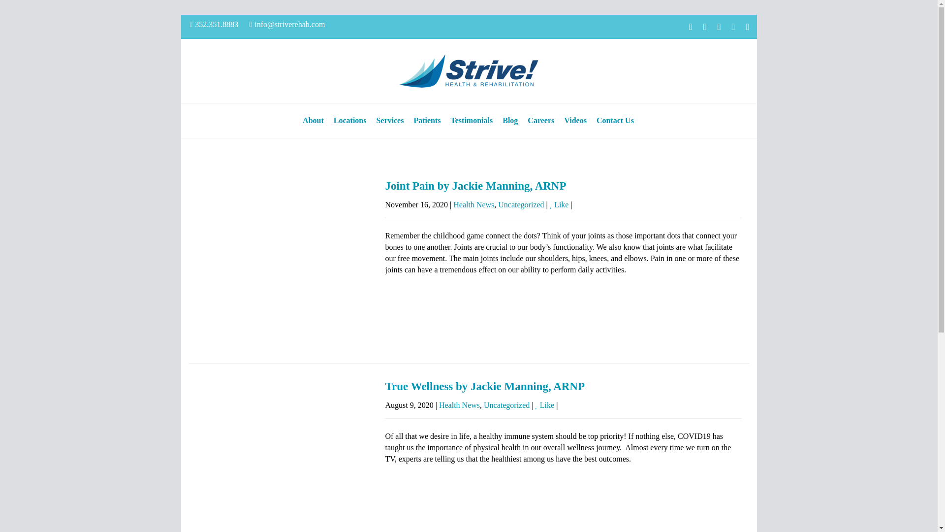 Image resolution: width=945 pixels, height=532 pixels. Describe the element at coordinates (540, 120) in the screenshot. I see `Careers` at that location.